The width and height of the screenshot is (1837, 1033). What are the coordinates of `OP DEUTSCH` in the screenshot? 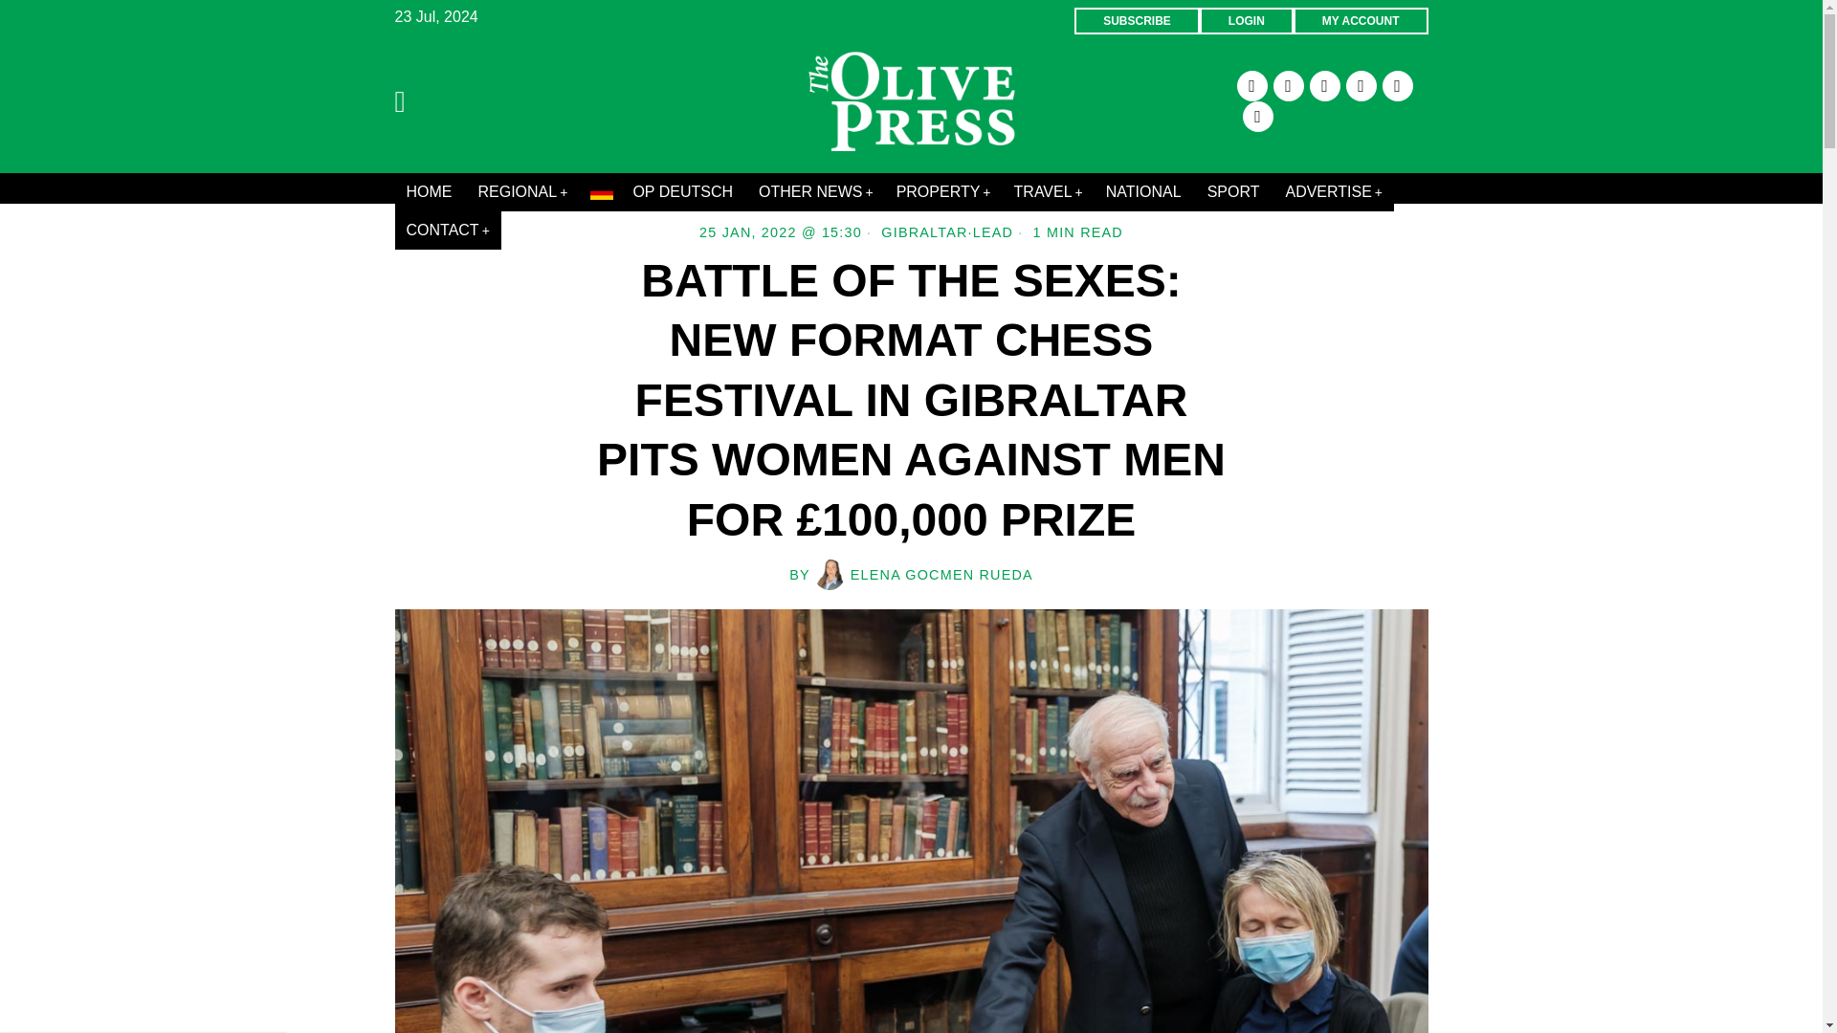 It's located at (662, 192).